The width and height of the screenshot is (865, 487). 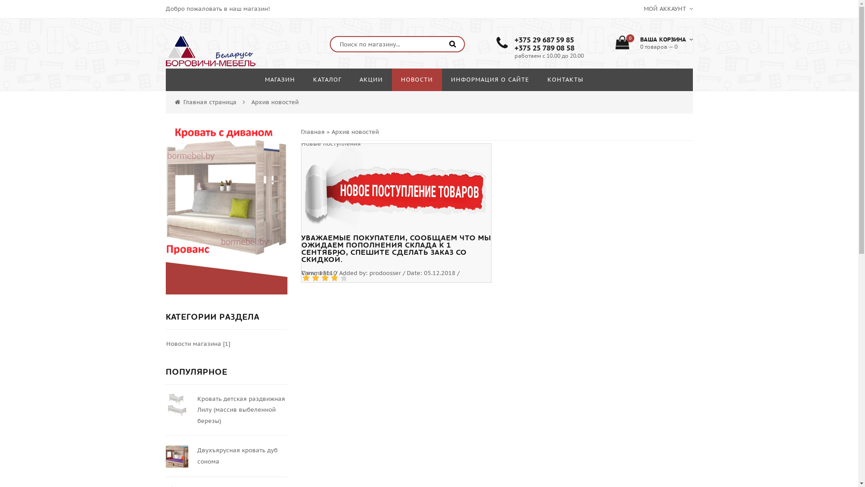 What do you see at coordinates (315, 278) in the screenshot?
I see `2` at bounding box center [315, 278].